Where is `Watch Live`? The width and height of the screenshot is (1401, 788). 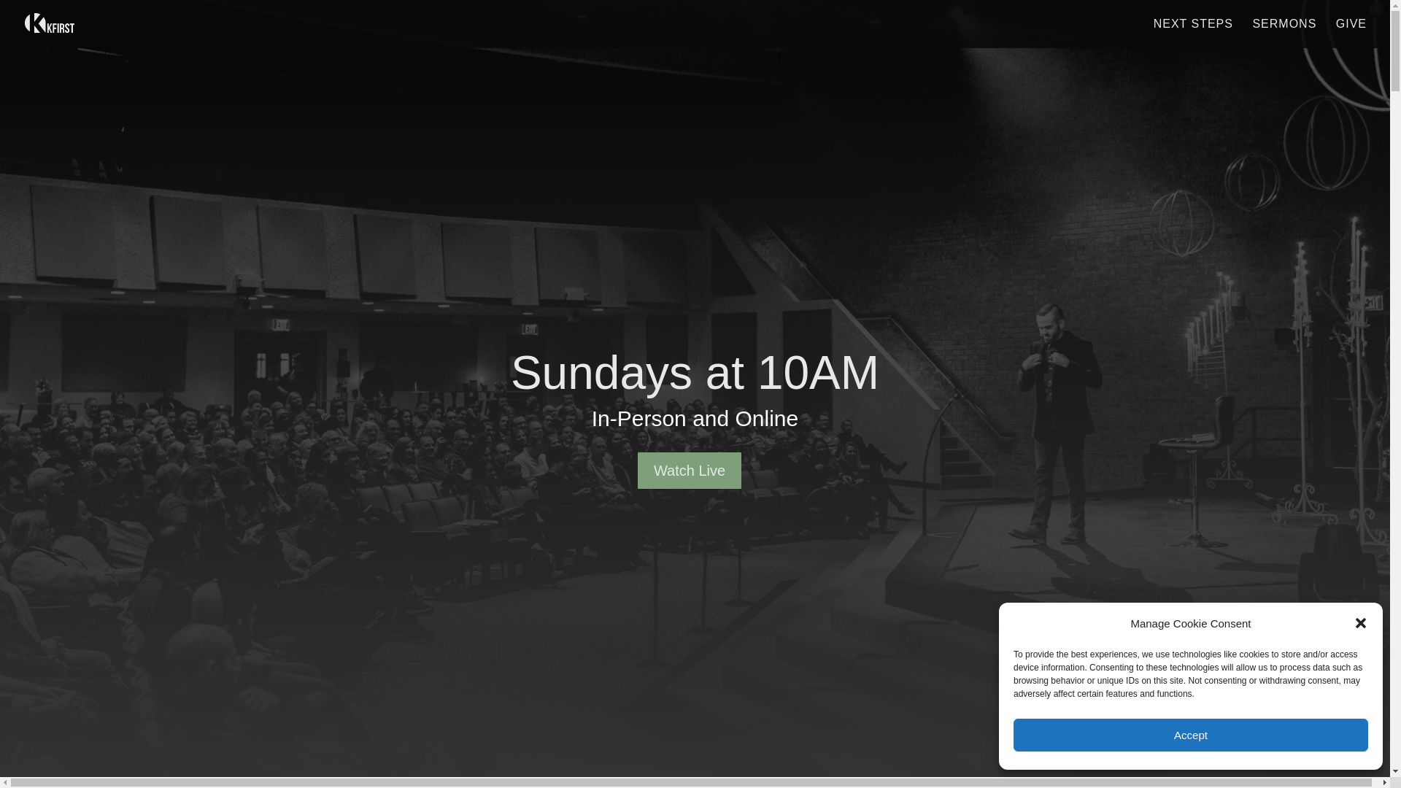
Watch Live is located at coordinates (689, 470).